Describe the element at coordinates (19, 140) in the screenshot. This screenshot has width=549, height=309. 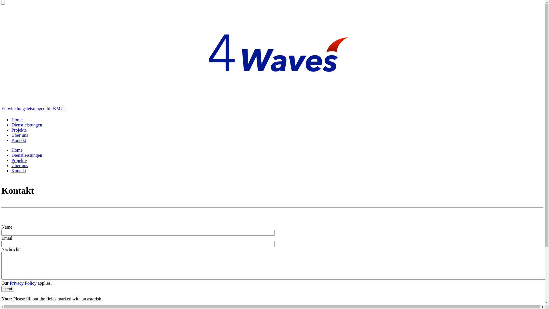
I see `Kontakt` at that location.